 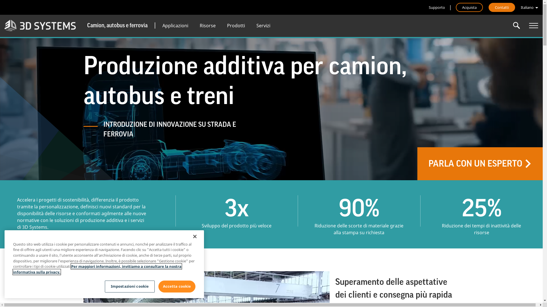 I want to click on Contatti, so click(x=502, y=7).